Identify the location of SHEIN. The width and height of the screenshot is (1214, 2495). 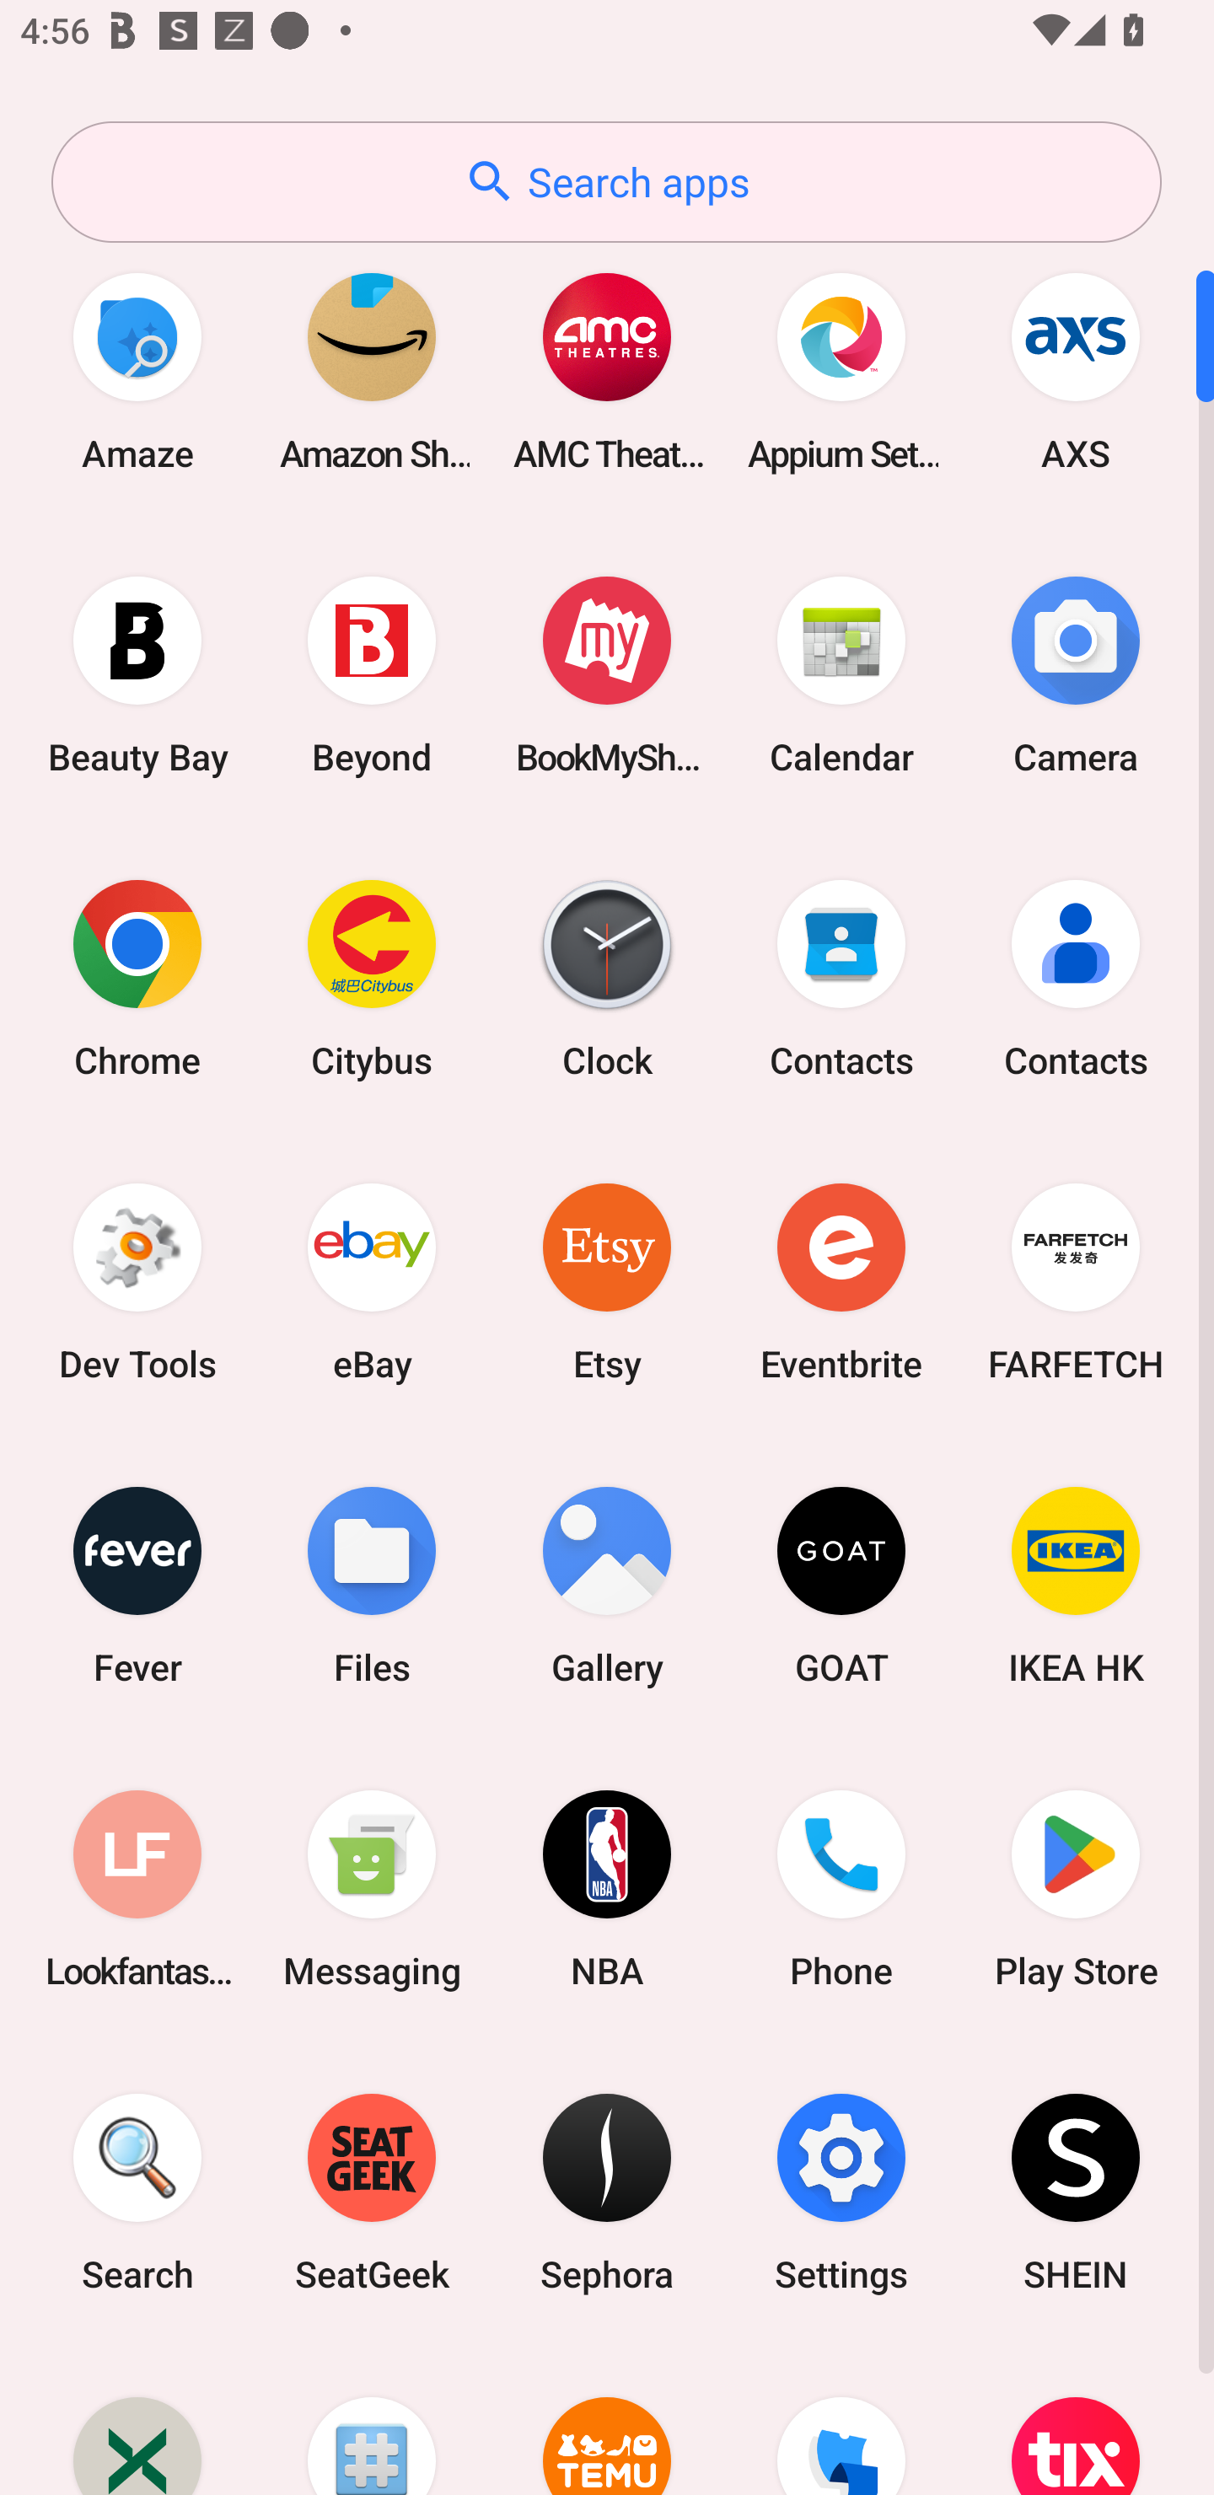
(1076, 2193).